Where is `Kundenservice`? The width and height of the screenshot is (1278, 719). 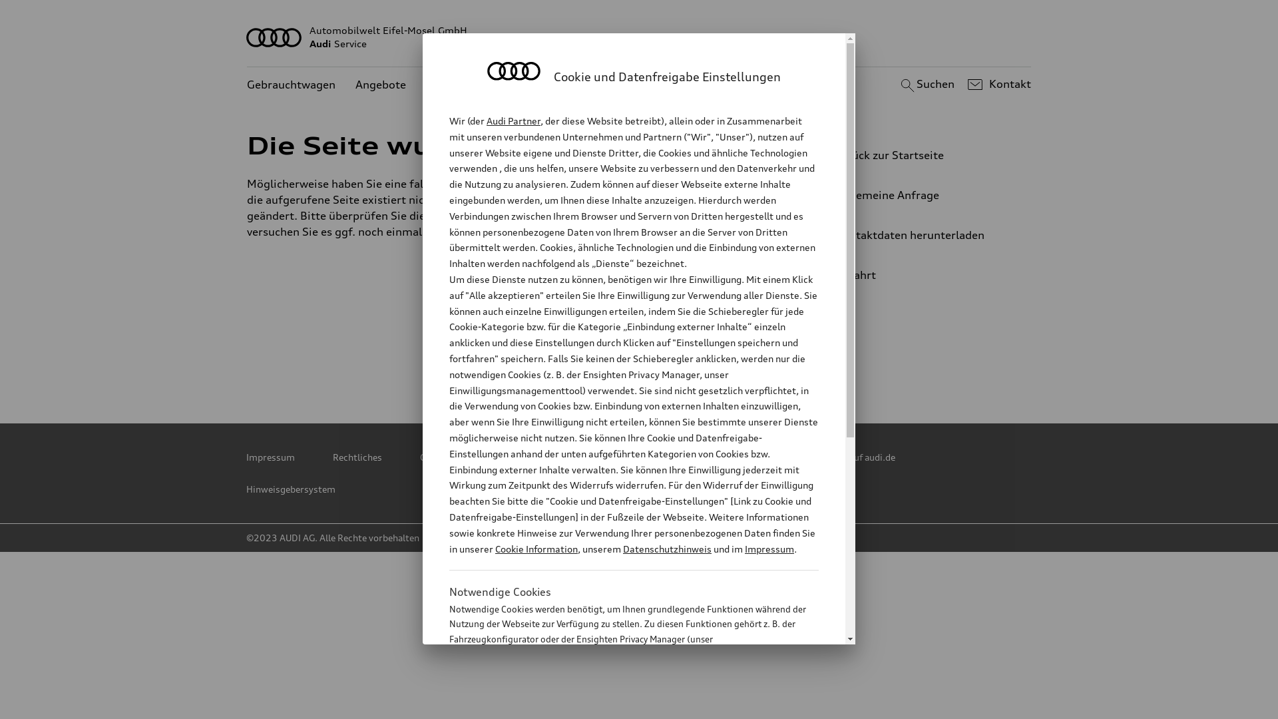 Kundenservice is located at coordinates (464, 85).